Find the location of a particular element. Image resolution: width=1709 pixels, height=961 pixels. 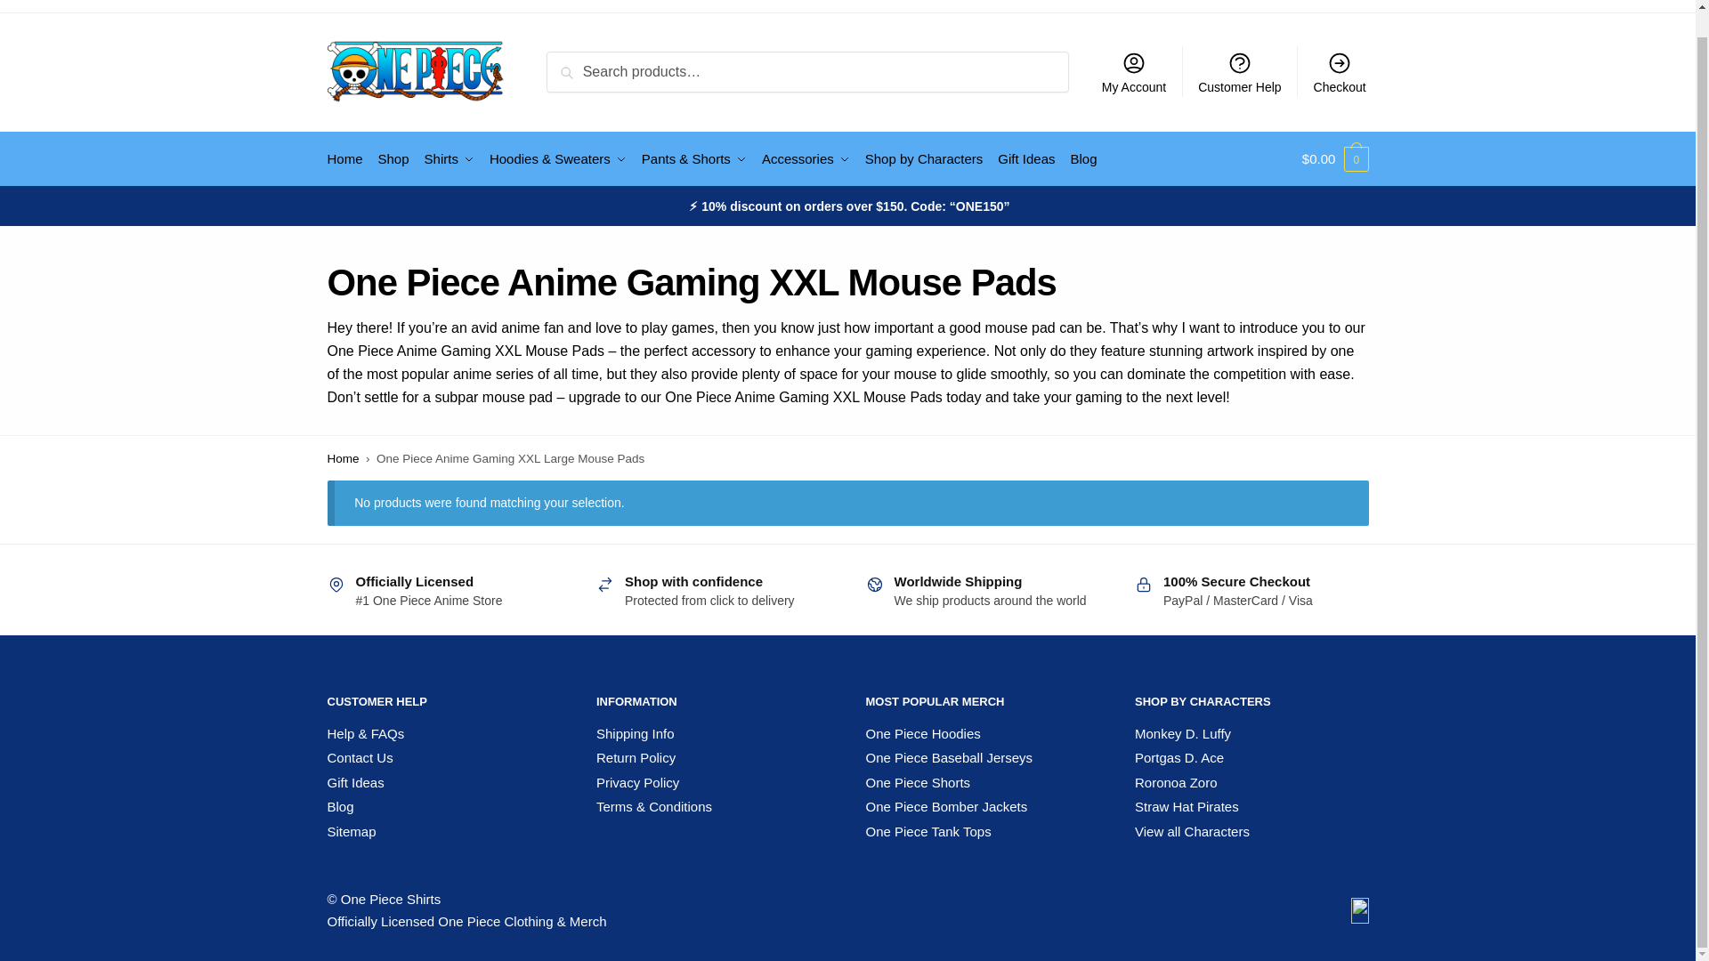

Home is located at coordinates (349, 159).